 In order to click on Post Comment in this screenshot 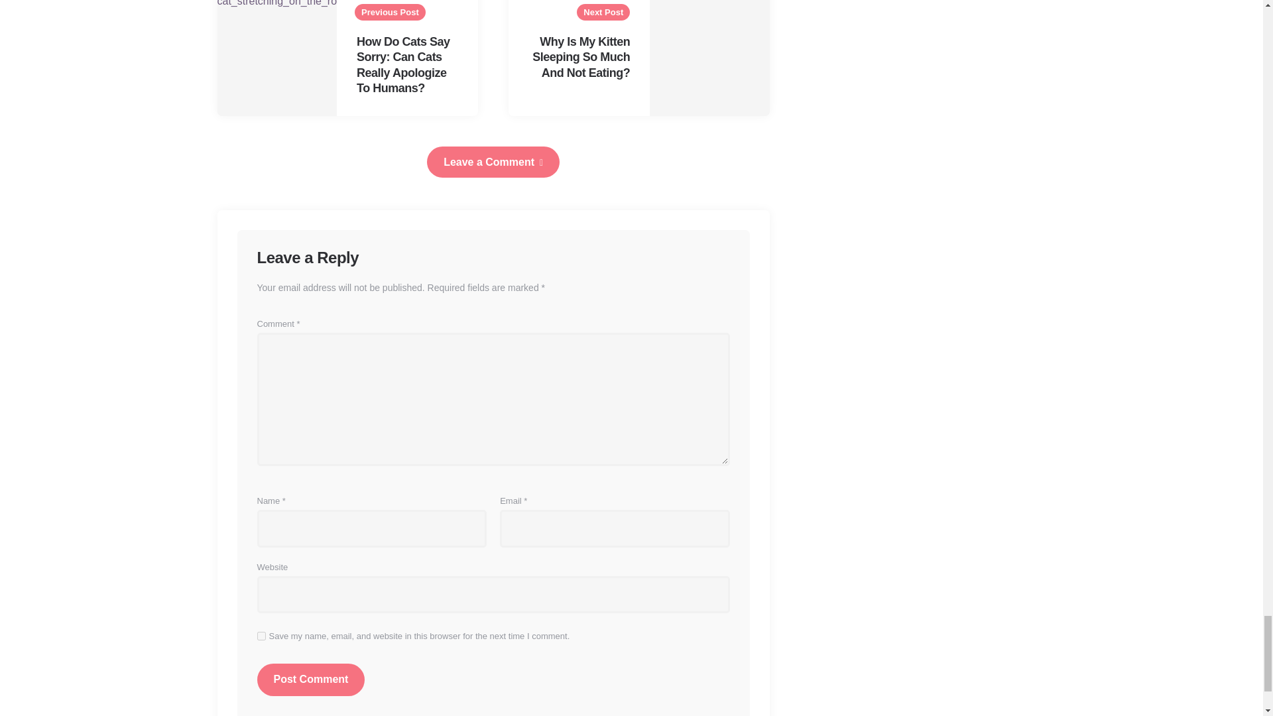, I will do `click(311, 679)`.